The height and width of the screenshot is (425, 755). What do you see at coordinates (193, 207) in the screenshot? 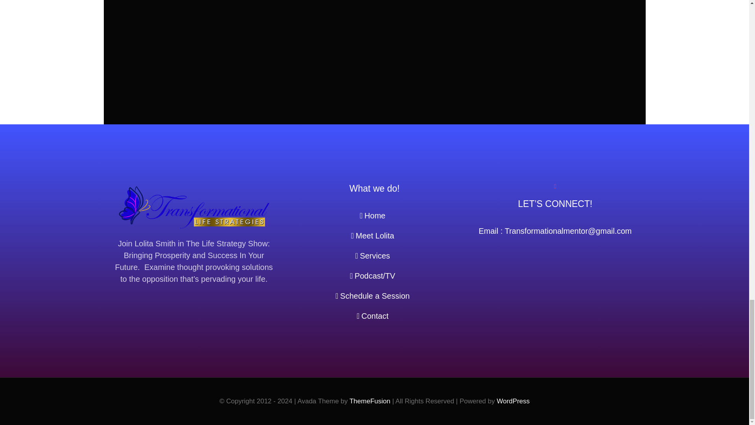
I see `Lolita-Smith-200-Logo-gold-lettering-all-font-layers` at bounding box center [193, 207].